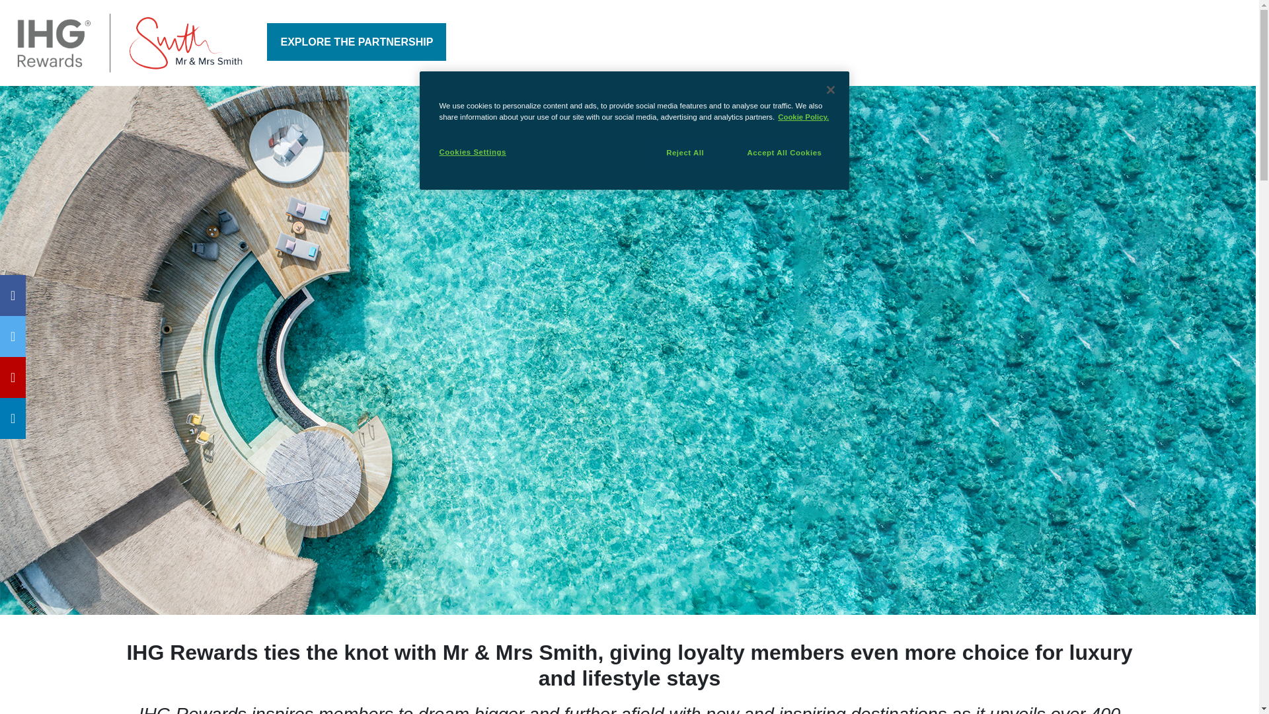  I want to click on EXPLORE THE PARTNERSHIP, so click(356, 41).